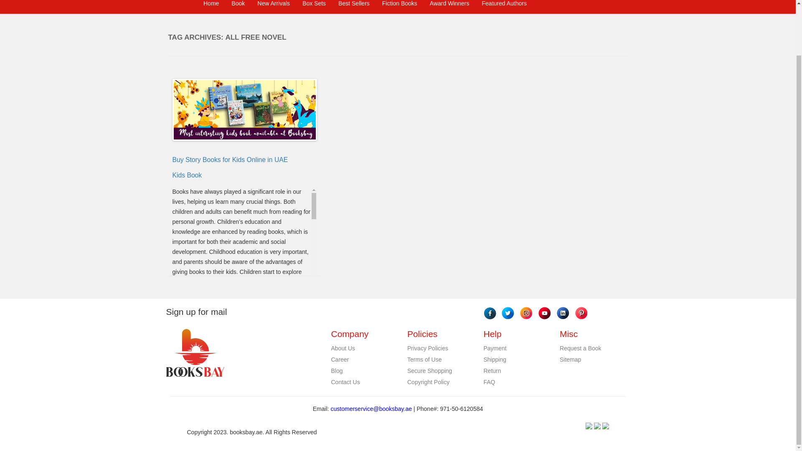 The image size is (802, 451). What do you see at coordinates (273, 7) in the screenshot?
I see `New Arrivals` at bounding box center [273, 7].